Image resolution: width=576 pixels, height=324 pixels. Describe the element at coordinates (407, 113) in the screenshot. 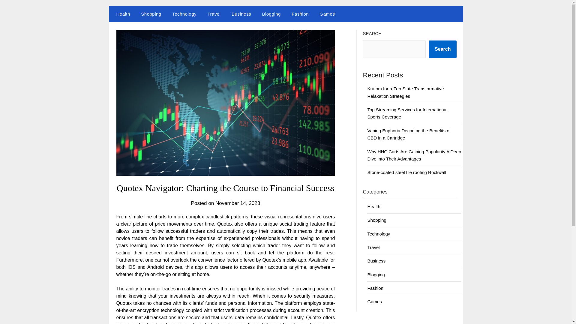

I see `Top Streaming Services for International Sports Coverage` at that location.